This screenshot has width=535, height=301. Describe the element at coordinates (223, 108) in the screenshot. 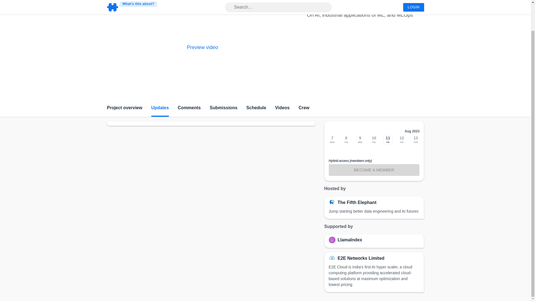

I see `Submissions` at that location.